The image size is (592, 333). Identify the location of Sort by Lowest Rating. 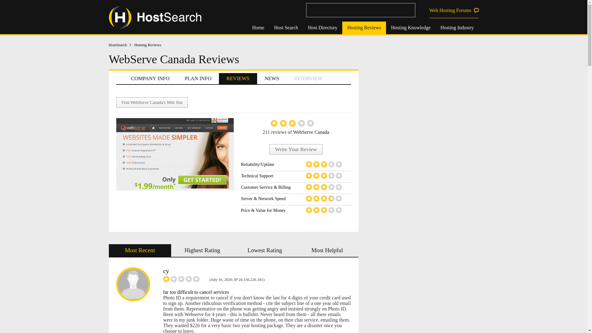
(265, 250).